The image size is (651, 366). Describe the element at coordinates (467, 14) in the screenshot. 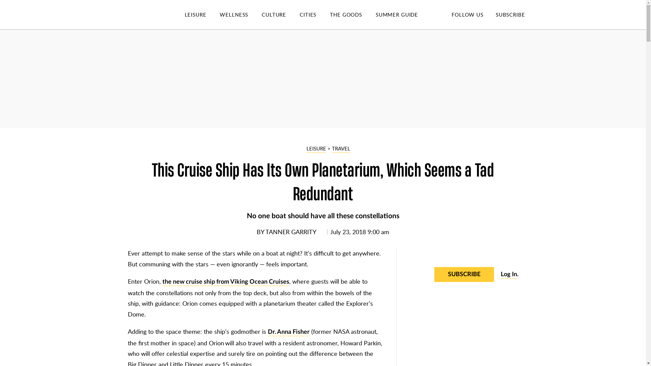

I see `FOLLOW US` at that location.